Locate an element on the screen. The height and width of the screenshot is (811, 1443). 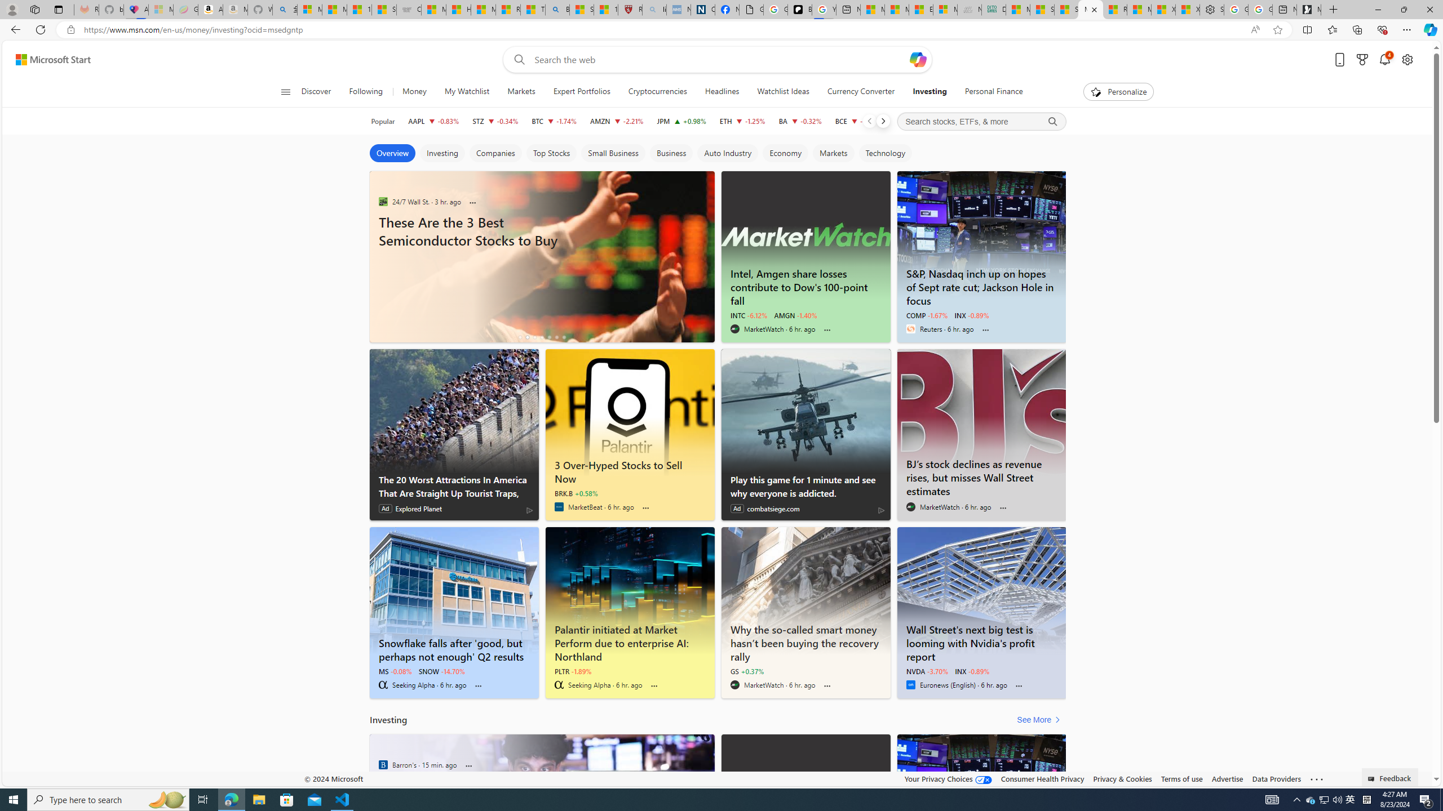
BCE BCE Inc decrease 34.55 -0.07 -0.20% is located at coordinates (858, 121).